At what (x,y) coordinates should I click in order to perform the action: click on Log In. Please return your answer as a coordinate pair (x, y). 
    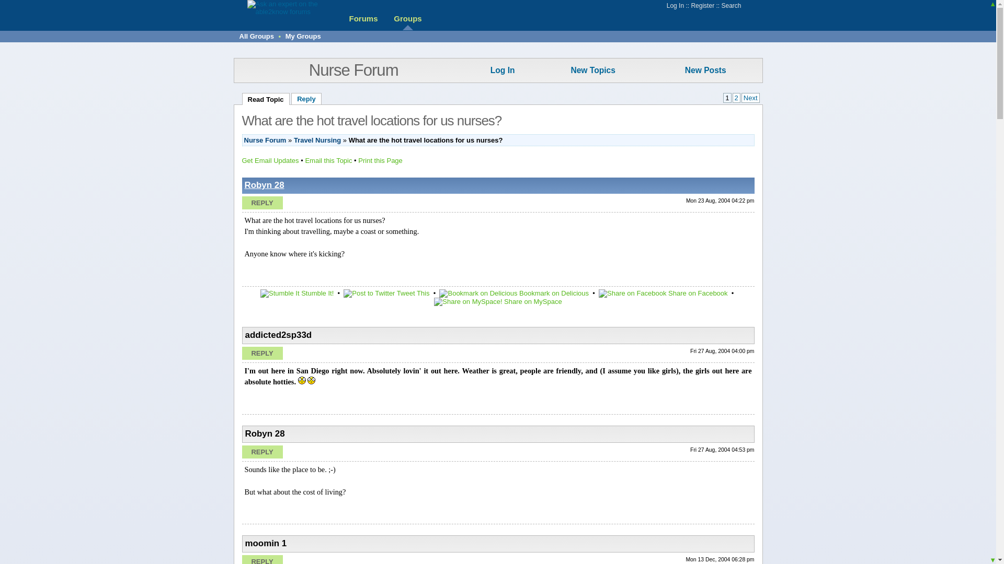
    Looking at the image, I should click on (503, 70).